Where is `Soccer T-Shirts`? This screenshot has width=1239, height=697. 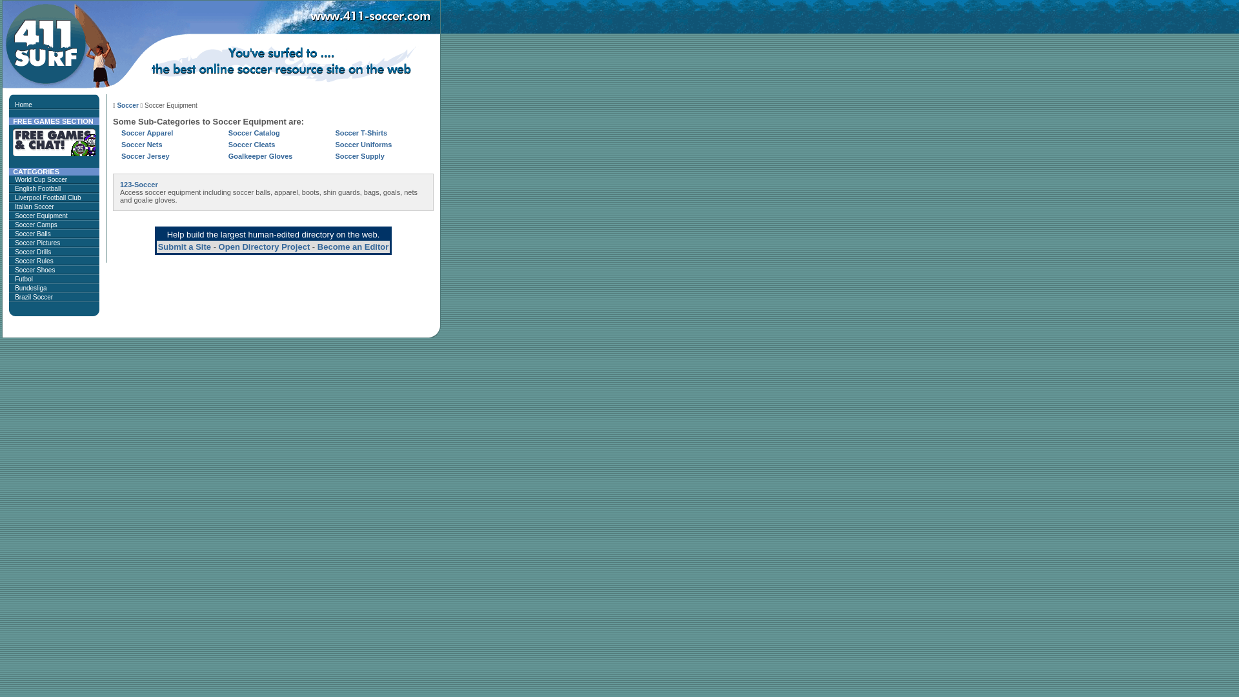
Soccer T-Shirts is located at coordinates (361, 133).